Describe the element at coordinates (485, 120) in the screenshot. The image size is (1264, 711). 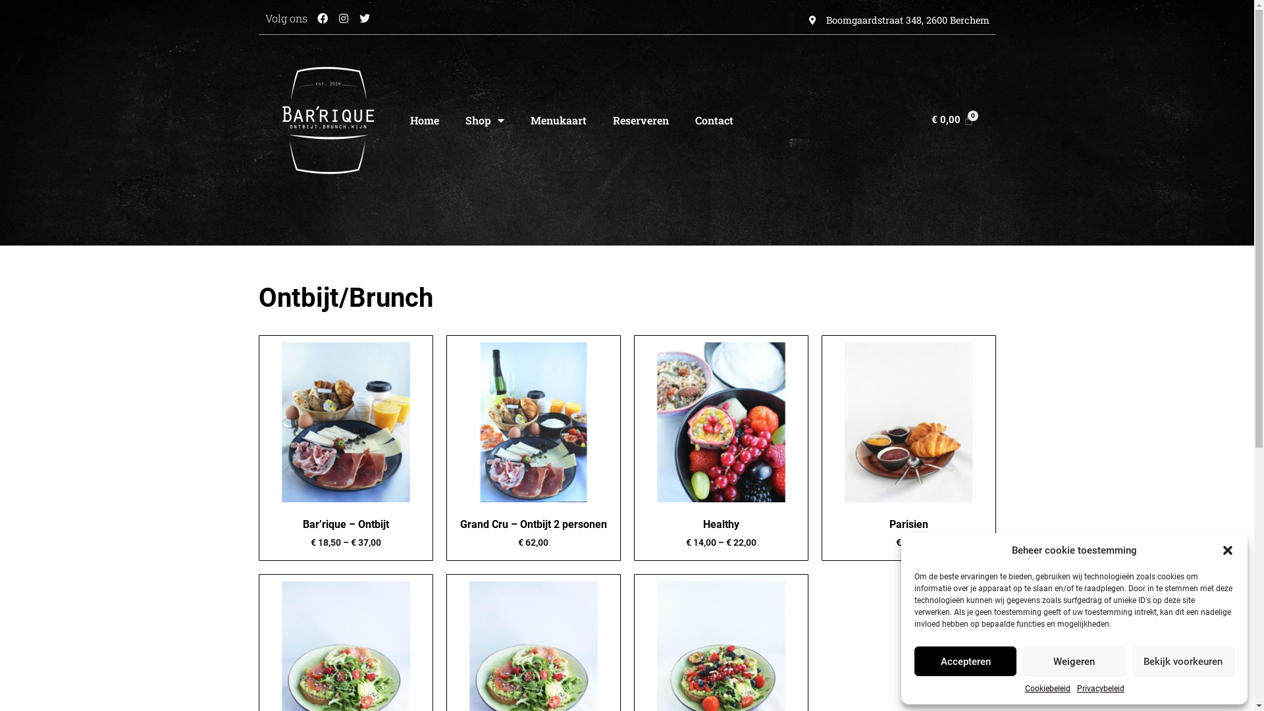
I see `Shop` at that location.